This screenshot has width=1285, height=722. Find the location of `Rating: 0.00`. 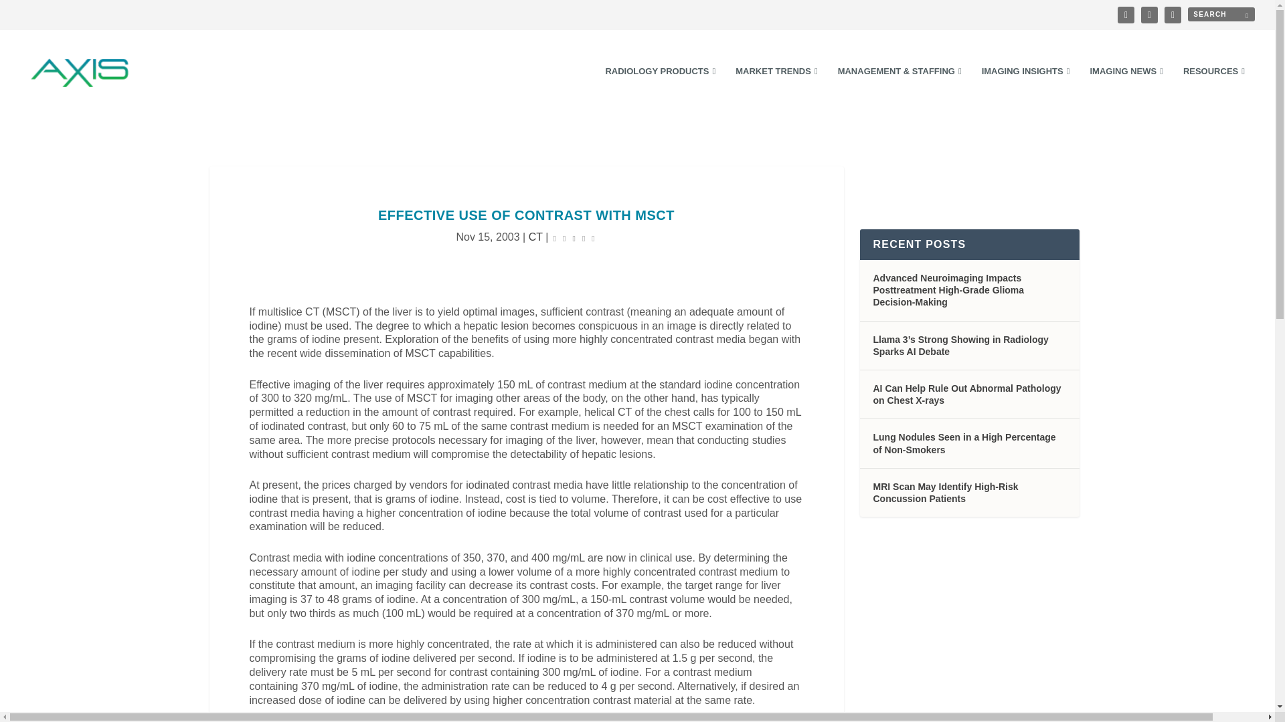

Rating: 0.00 is located at coordinates (574, 238).